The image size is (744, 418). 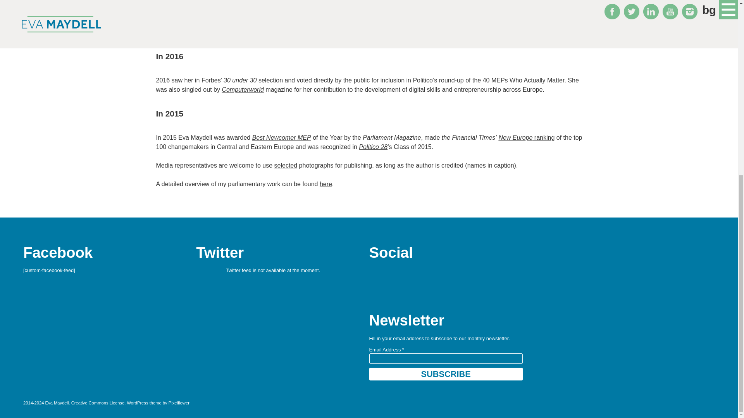 I want to click on here, so click(x=325, y=183).